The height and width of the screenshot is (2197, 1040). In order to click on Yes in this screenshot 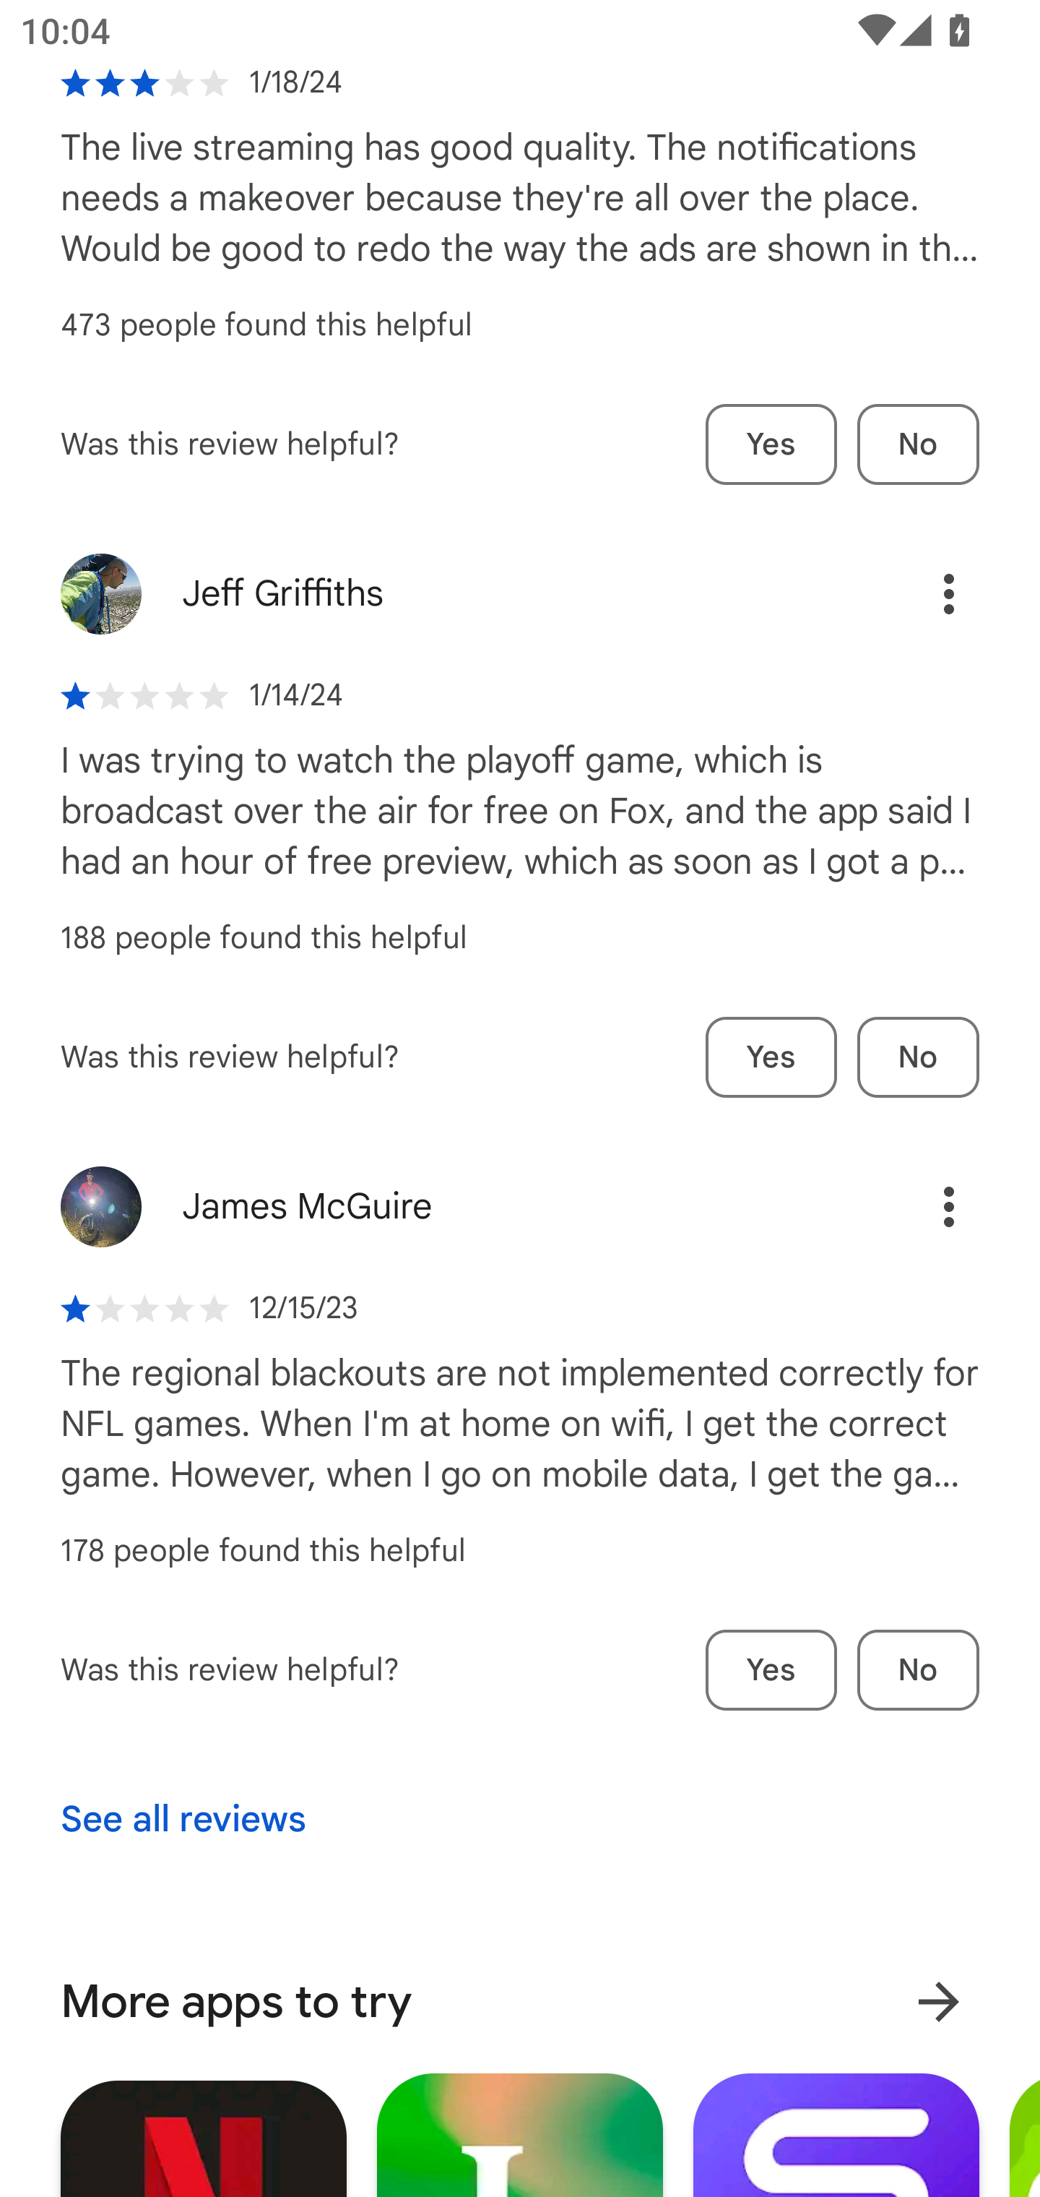, I will do `click(771, 1058)`.